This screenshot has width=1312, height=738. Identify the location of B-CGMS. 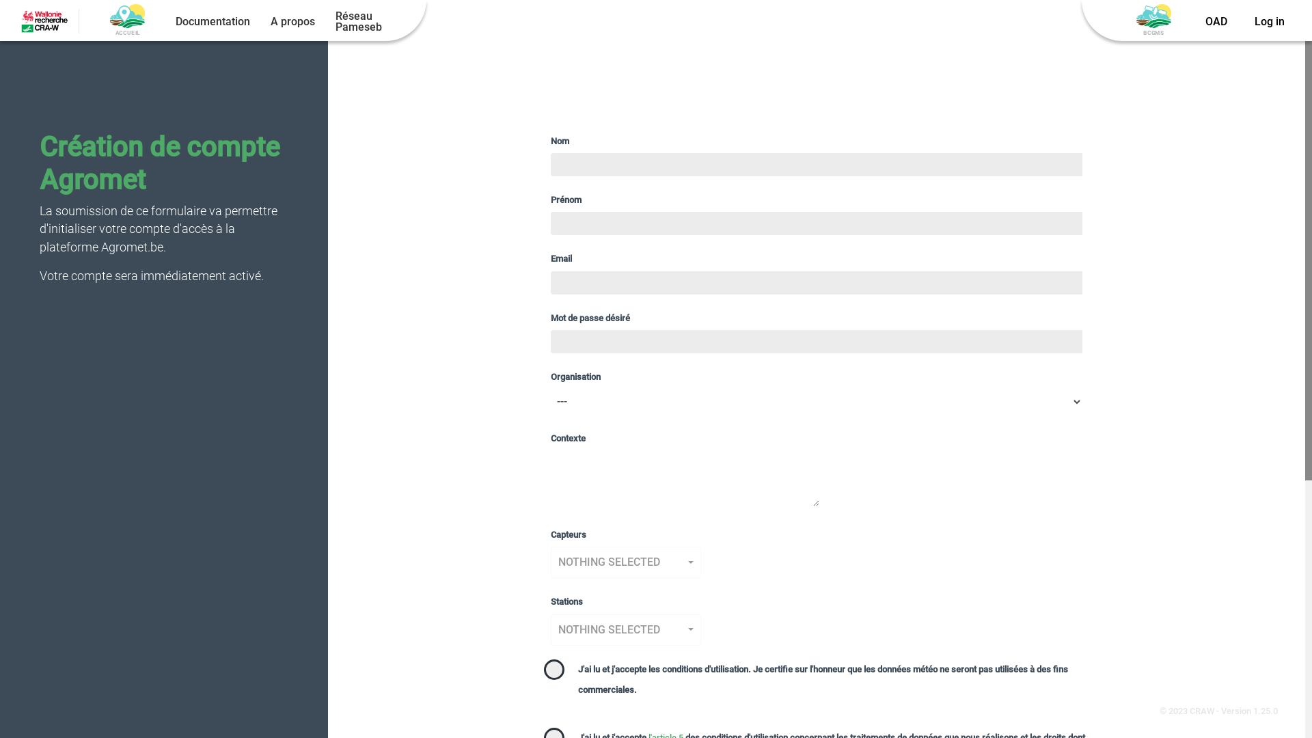
(1153, 16).